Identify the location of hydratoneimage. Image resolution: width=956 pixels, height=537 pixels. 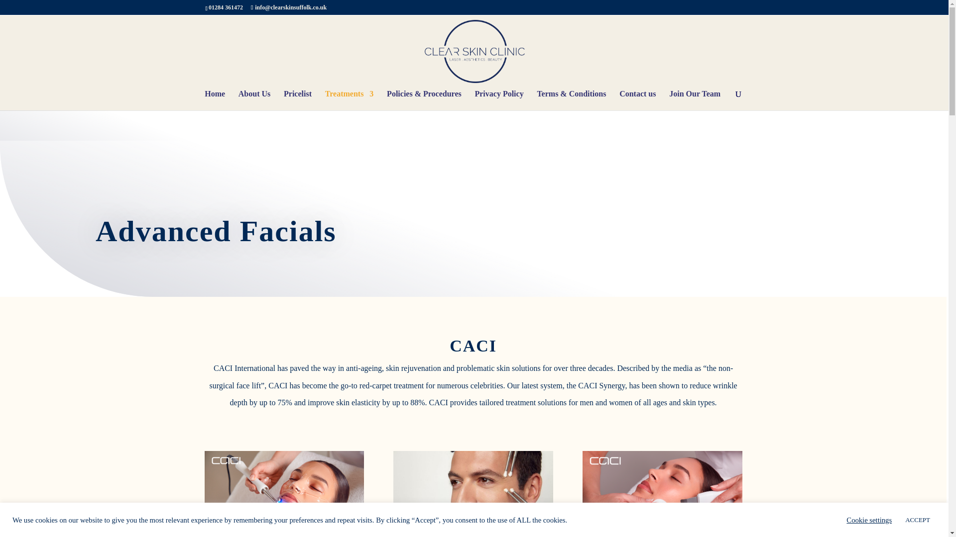
(284, 494).